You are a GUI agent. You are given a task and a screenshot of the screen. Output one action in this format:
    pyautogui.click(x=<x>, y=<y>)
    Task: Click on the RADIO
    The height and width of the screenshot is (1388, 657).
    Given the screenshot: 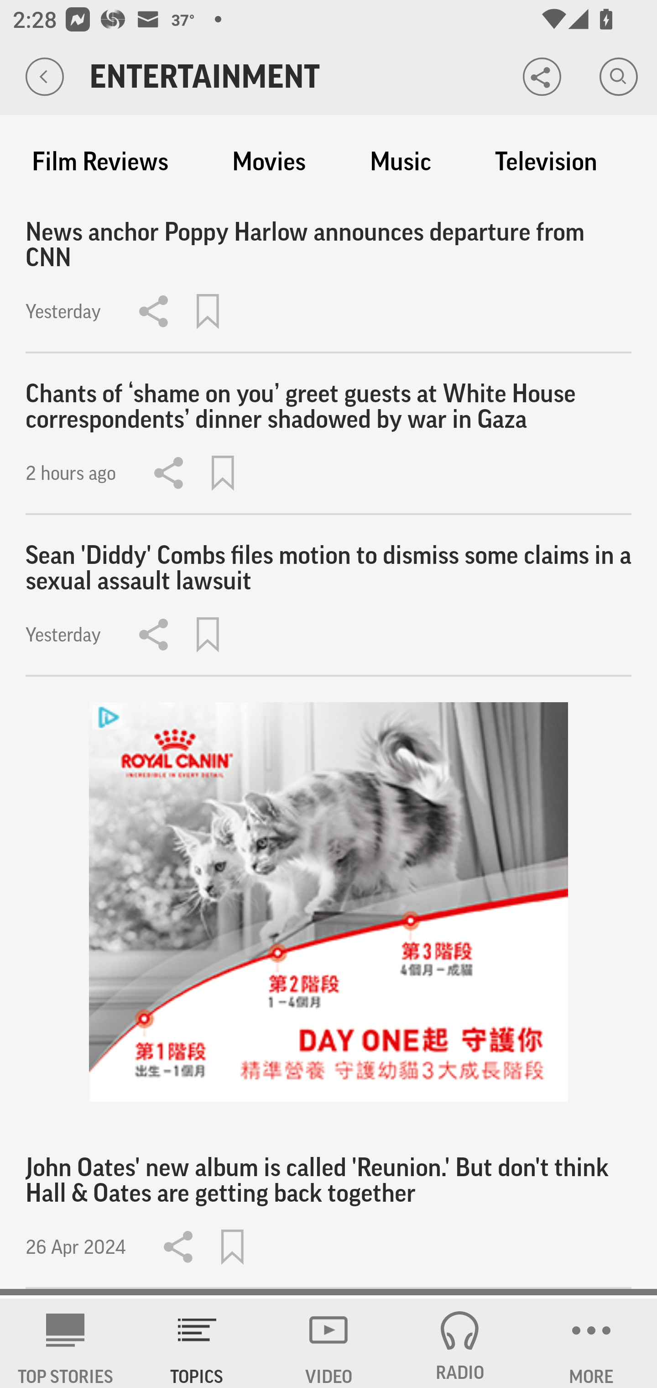 What is the action you would take?
    pyautogui.click(x=460, y=1343)
    